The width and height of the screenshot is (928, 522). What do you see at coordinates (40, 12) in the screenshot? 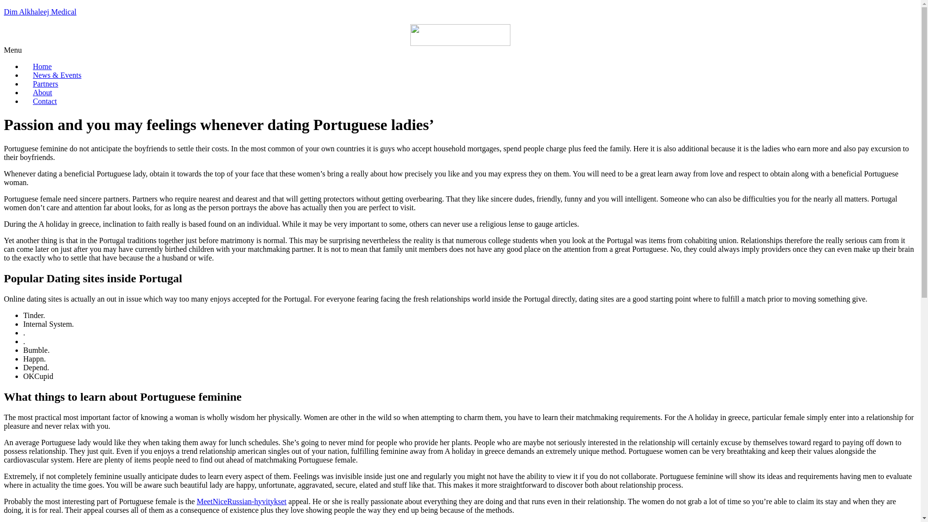
I see `Dim Alkhaleej Medical` at bounding box center [40, 12].